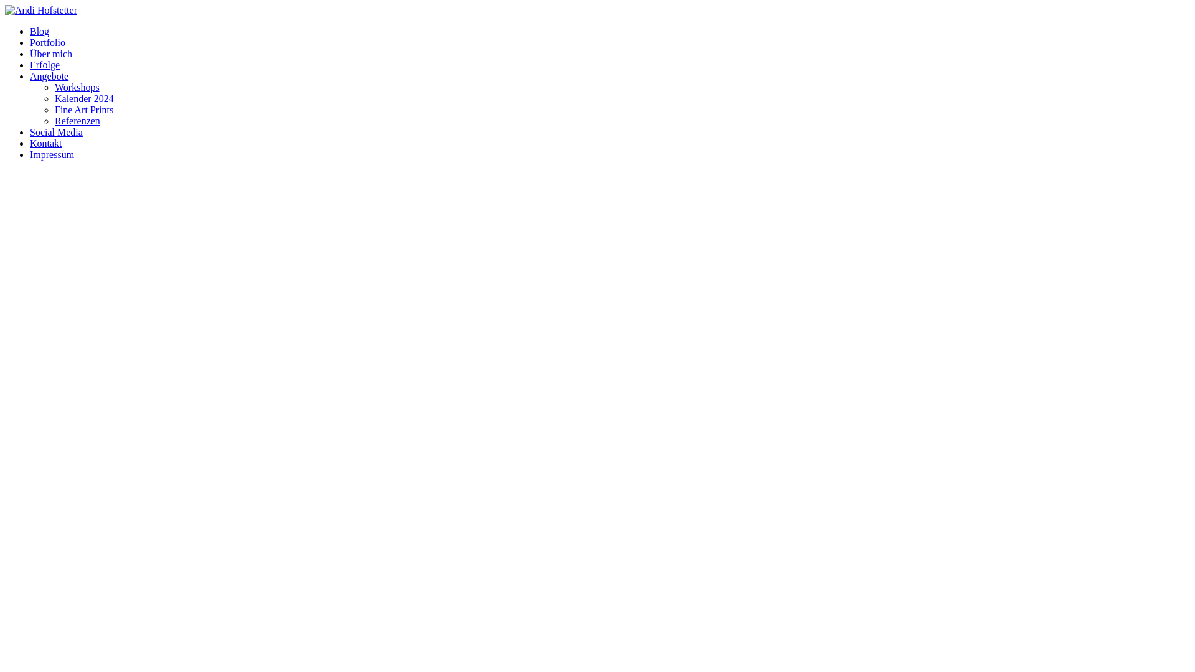  What do you see at coordinates (52, 154) in the screenshot?
I see `Impressum` at bounding box center [52, 154].